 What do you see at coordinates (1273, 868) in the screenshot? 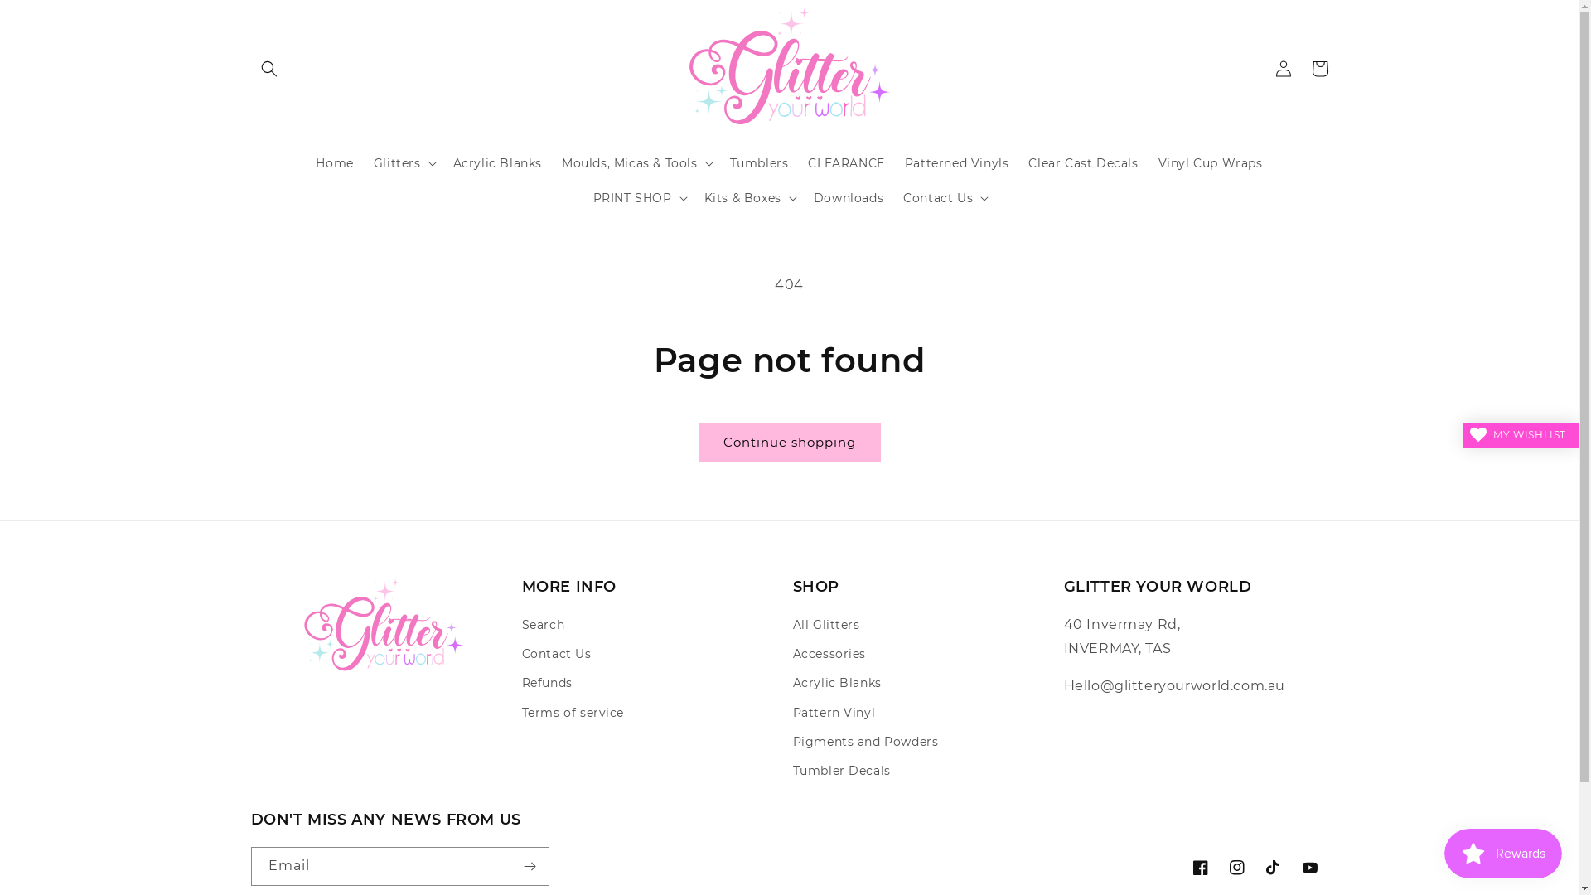
I see `TikTok` at bounding box center [1273, 868].